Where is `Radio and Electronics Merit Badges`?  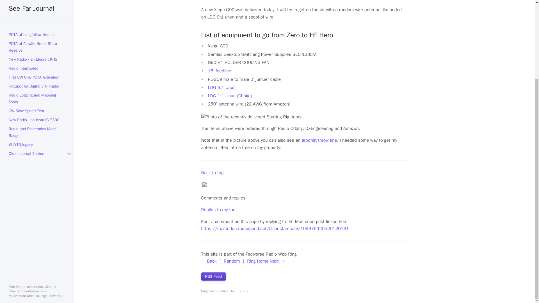
Radio and Electronics Merit Badges is located at coordinates (37, 29).